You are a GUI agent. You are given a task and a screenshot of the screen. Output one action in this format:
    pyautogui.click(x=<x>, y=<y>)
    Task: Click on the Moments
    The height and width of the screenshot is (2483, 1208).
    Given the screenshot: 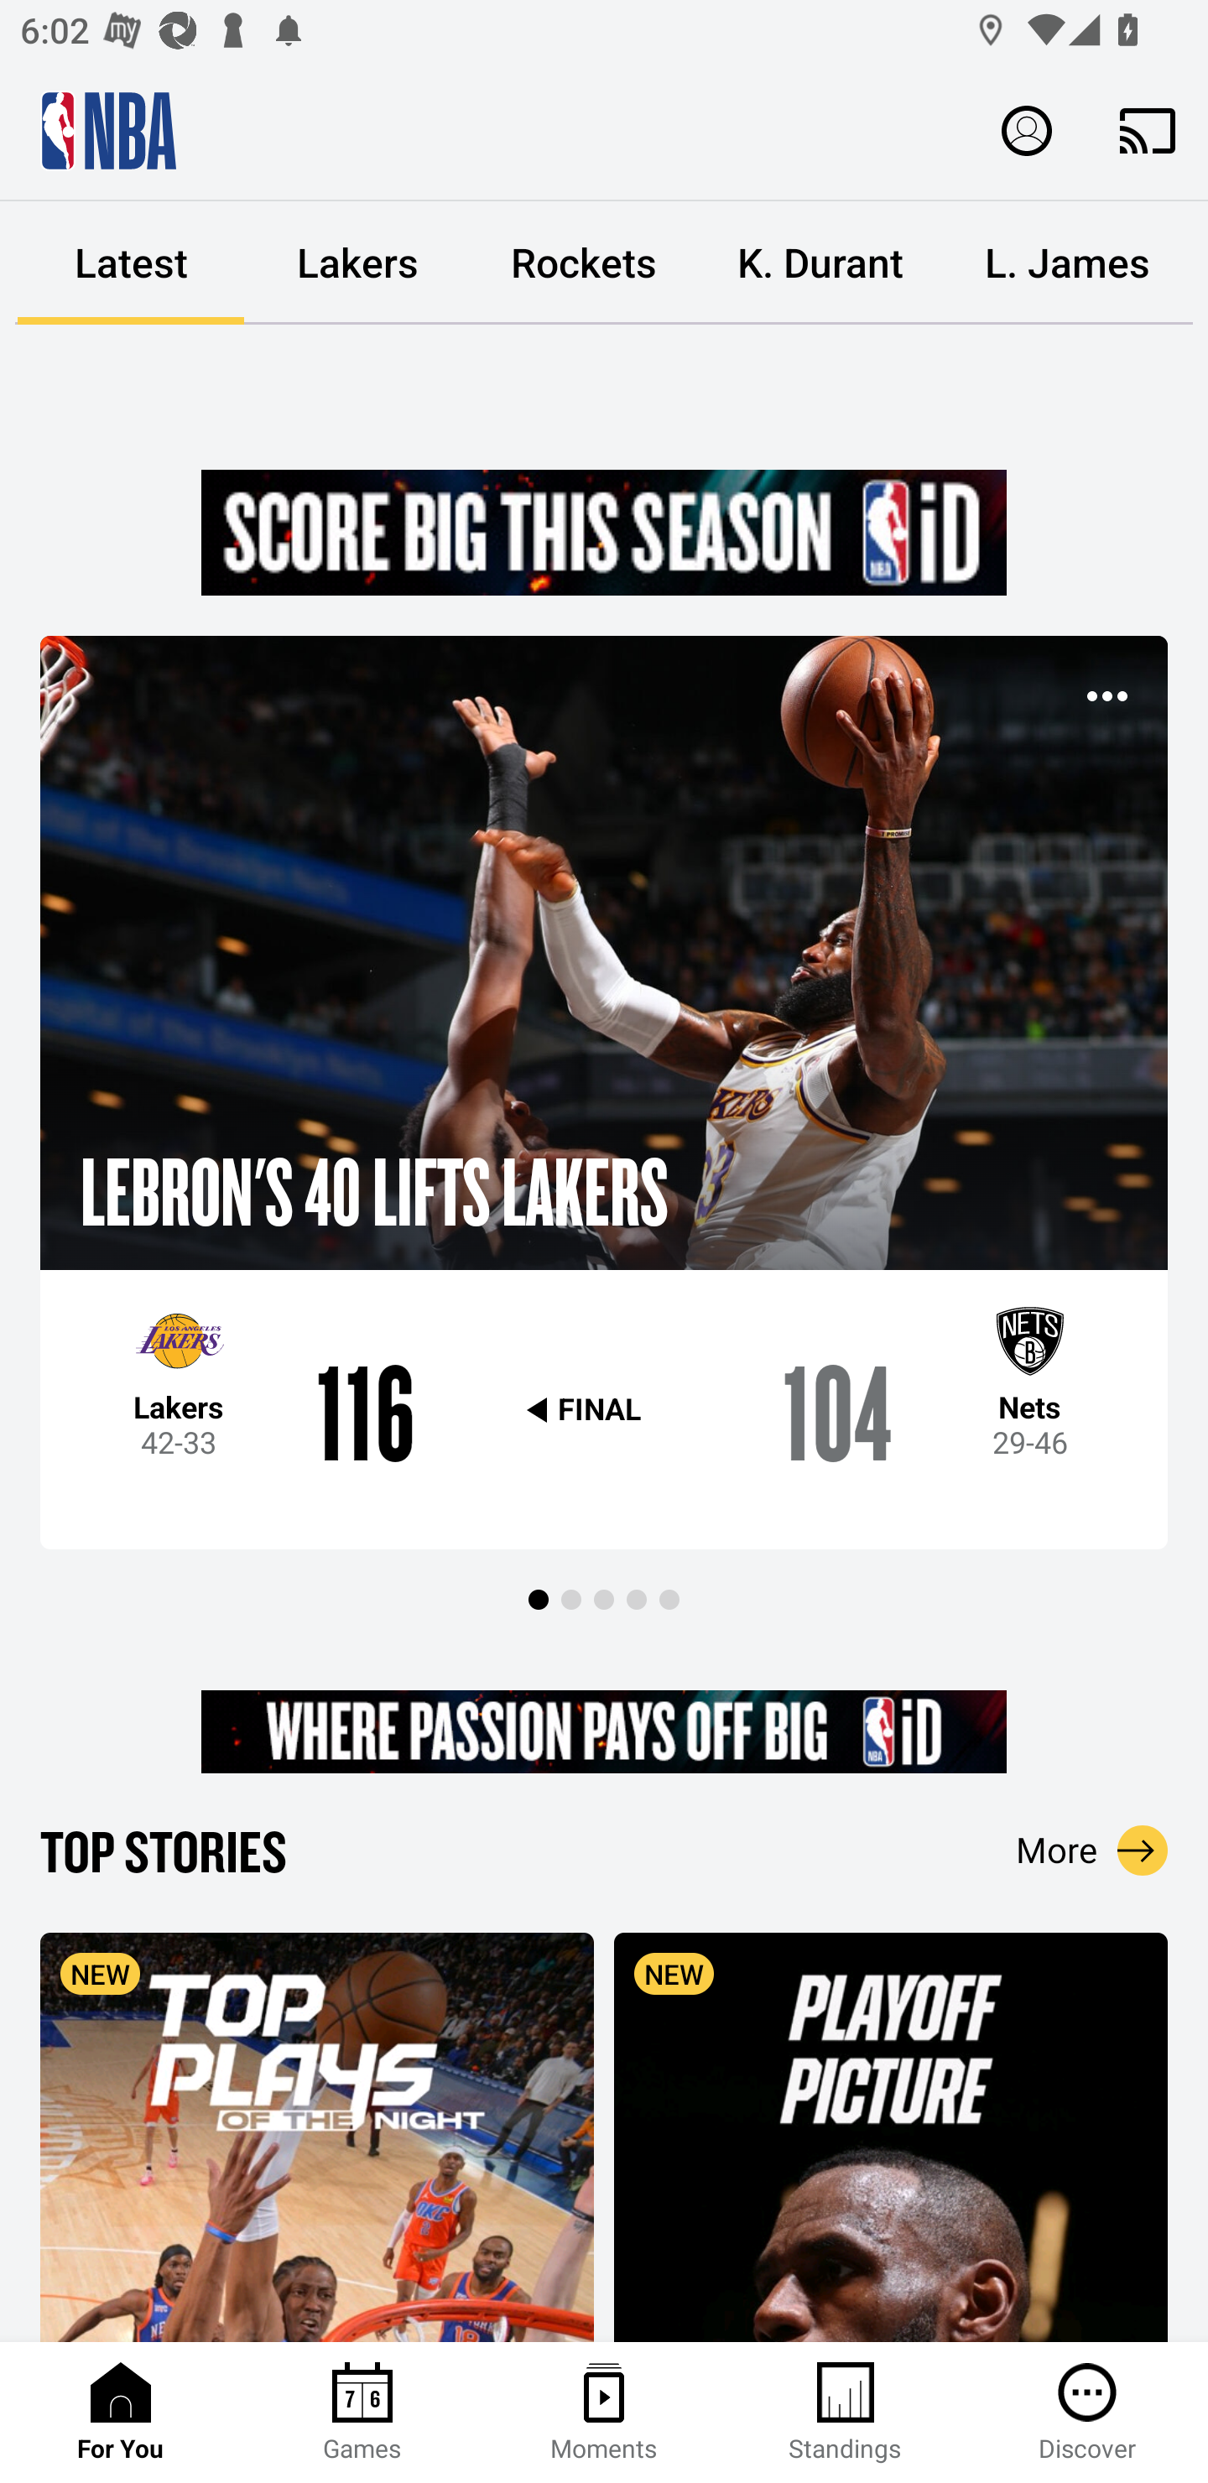 What is the action you would take?
    pyautogui.click(x=604, y=2413)
    